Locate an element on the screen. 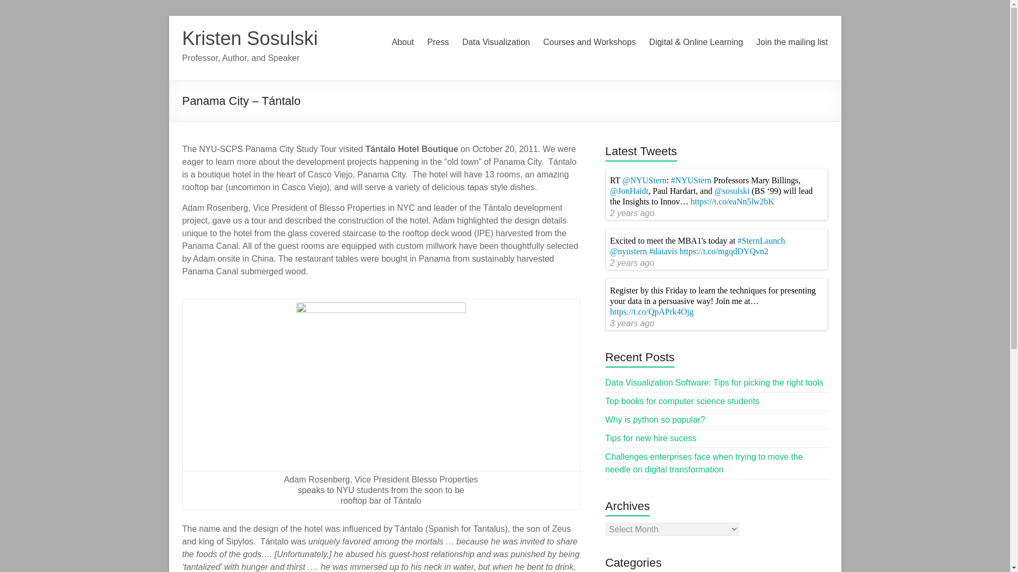 This screenshot has width=1018, height=572. Top books for computer science students is located at coordinates (682, 401).